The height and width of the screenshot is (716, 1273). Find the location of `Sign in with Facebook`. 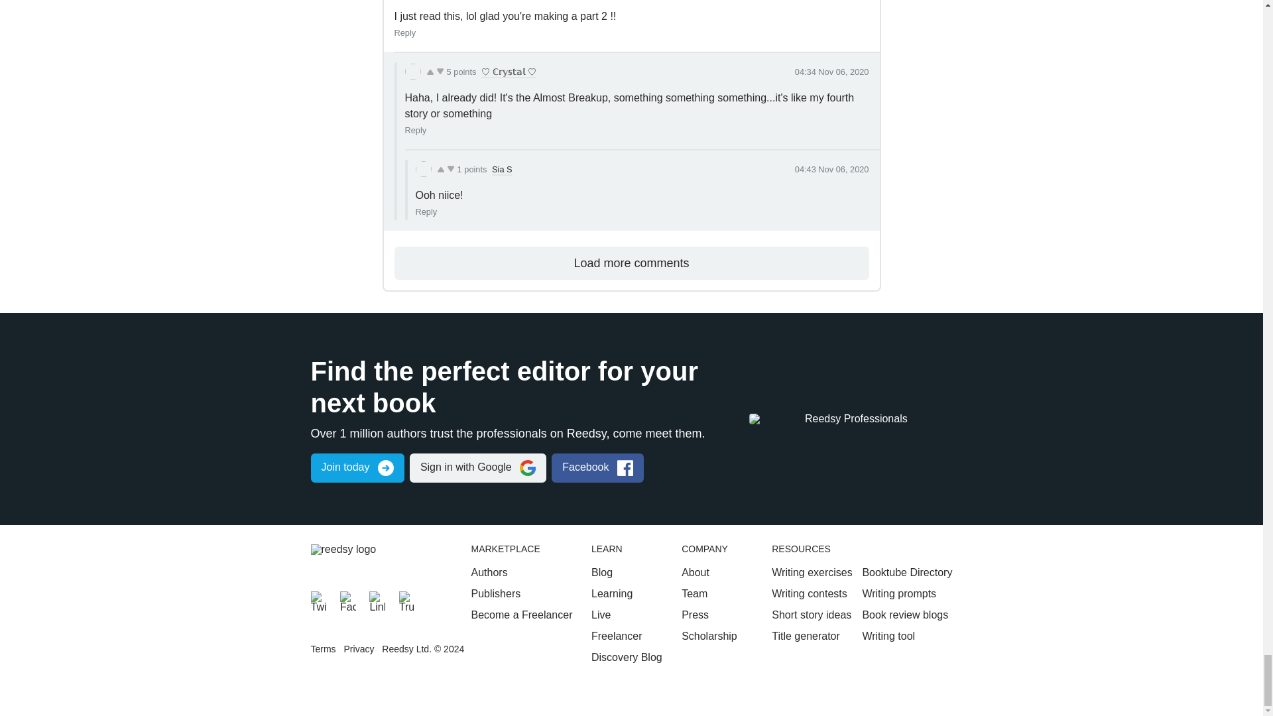

Sign in with Facebook is located at coordinates (597, 467).